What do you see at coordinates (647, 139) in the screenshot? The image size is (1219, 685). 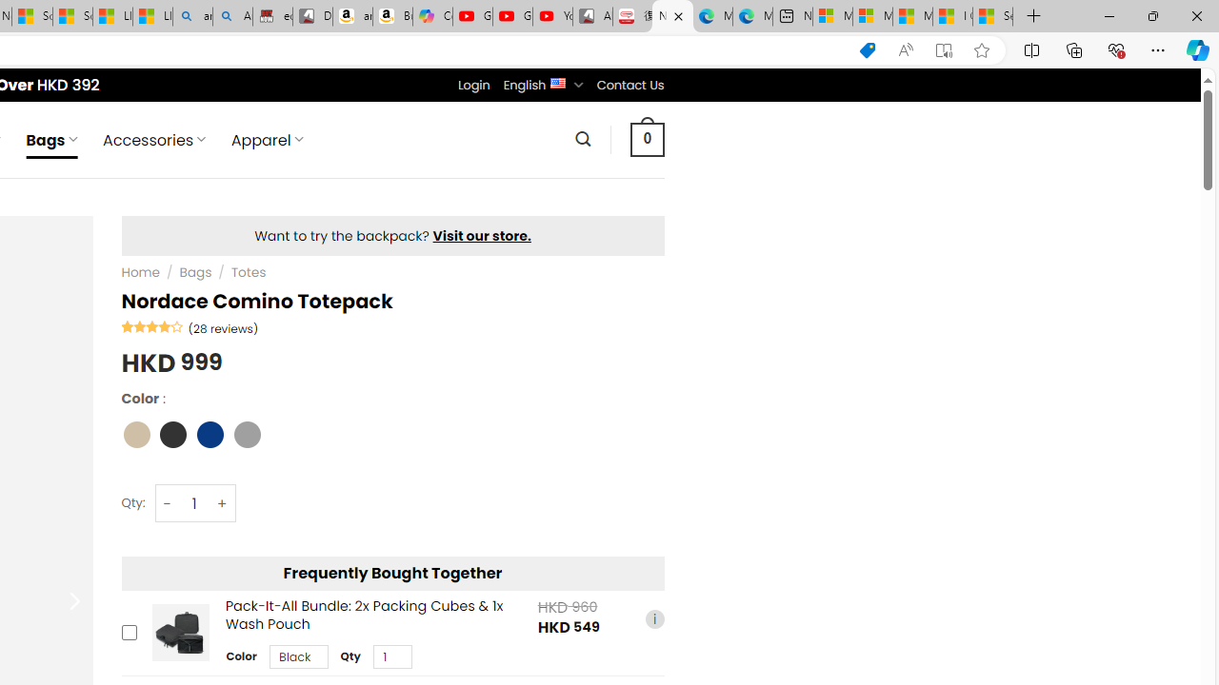 I see `  0  ` at bounding box center [647, 139].